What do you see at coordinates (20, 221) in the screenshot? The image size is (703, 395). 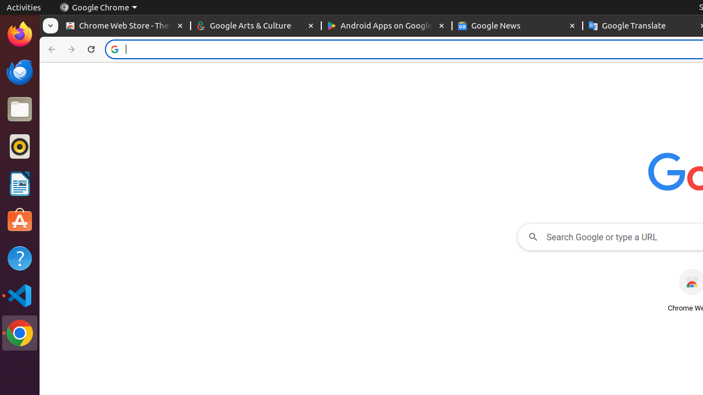 I see `Ubuntu Software` at bounding box center [20, 221].